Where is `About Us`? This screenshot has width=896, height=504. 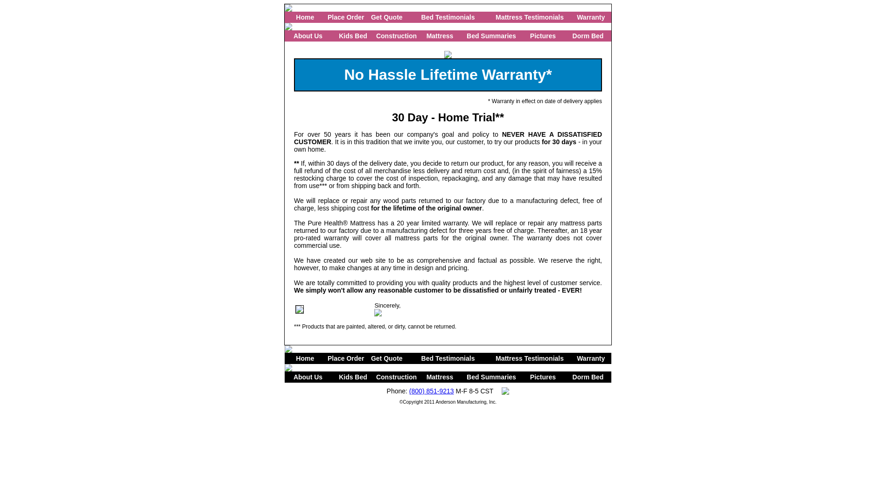 About Us is located at coordinates (308, 36).